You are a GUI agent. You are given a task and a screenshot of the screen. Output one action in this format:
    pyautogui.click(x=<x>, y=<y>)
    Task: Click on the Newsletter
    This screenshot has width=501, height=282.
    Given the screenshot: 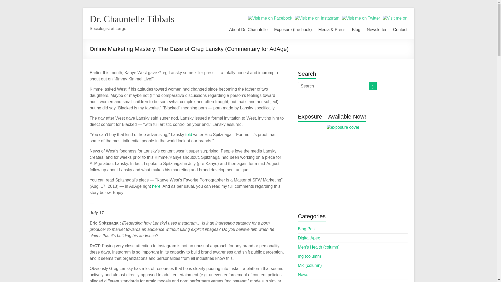 What is the action you would take?
    pyautogui.click(x=377, y=29)
    